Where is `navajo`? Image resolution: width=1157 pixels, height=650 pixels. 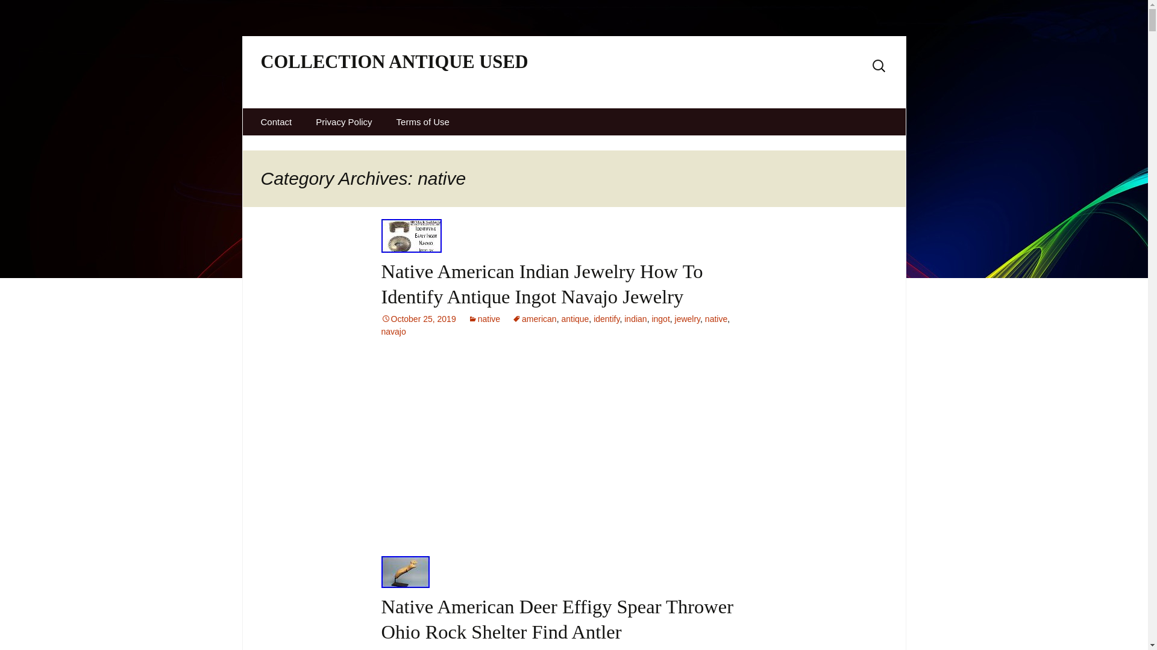 navajo is located at coordinates (393, 331).